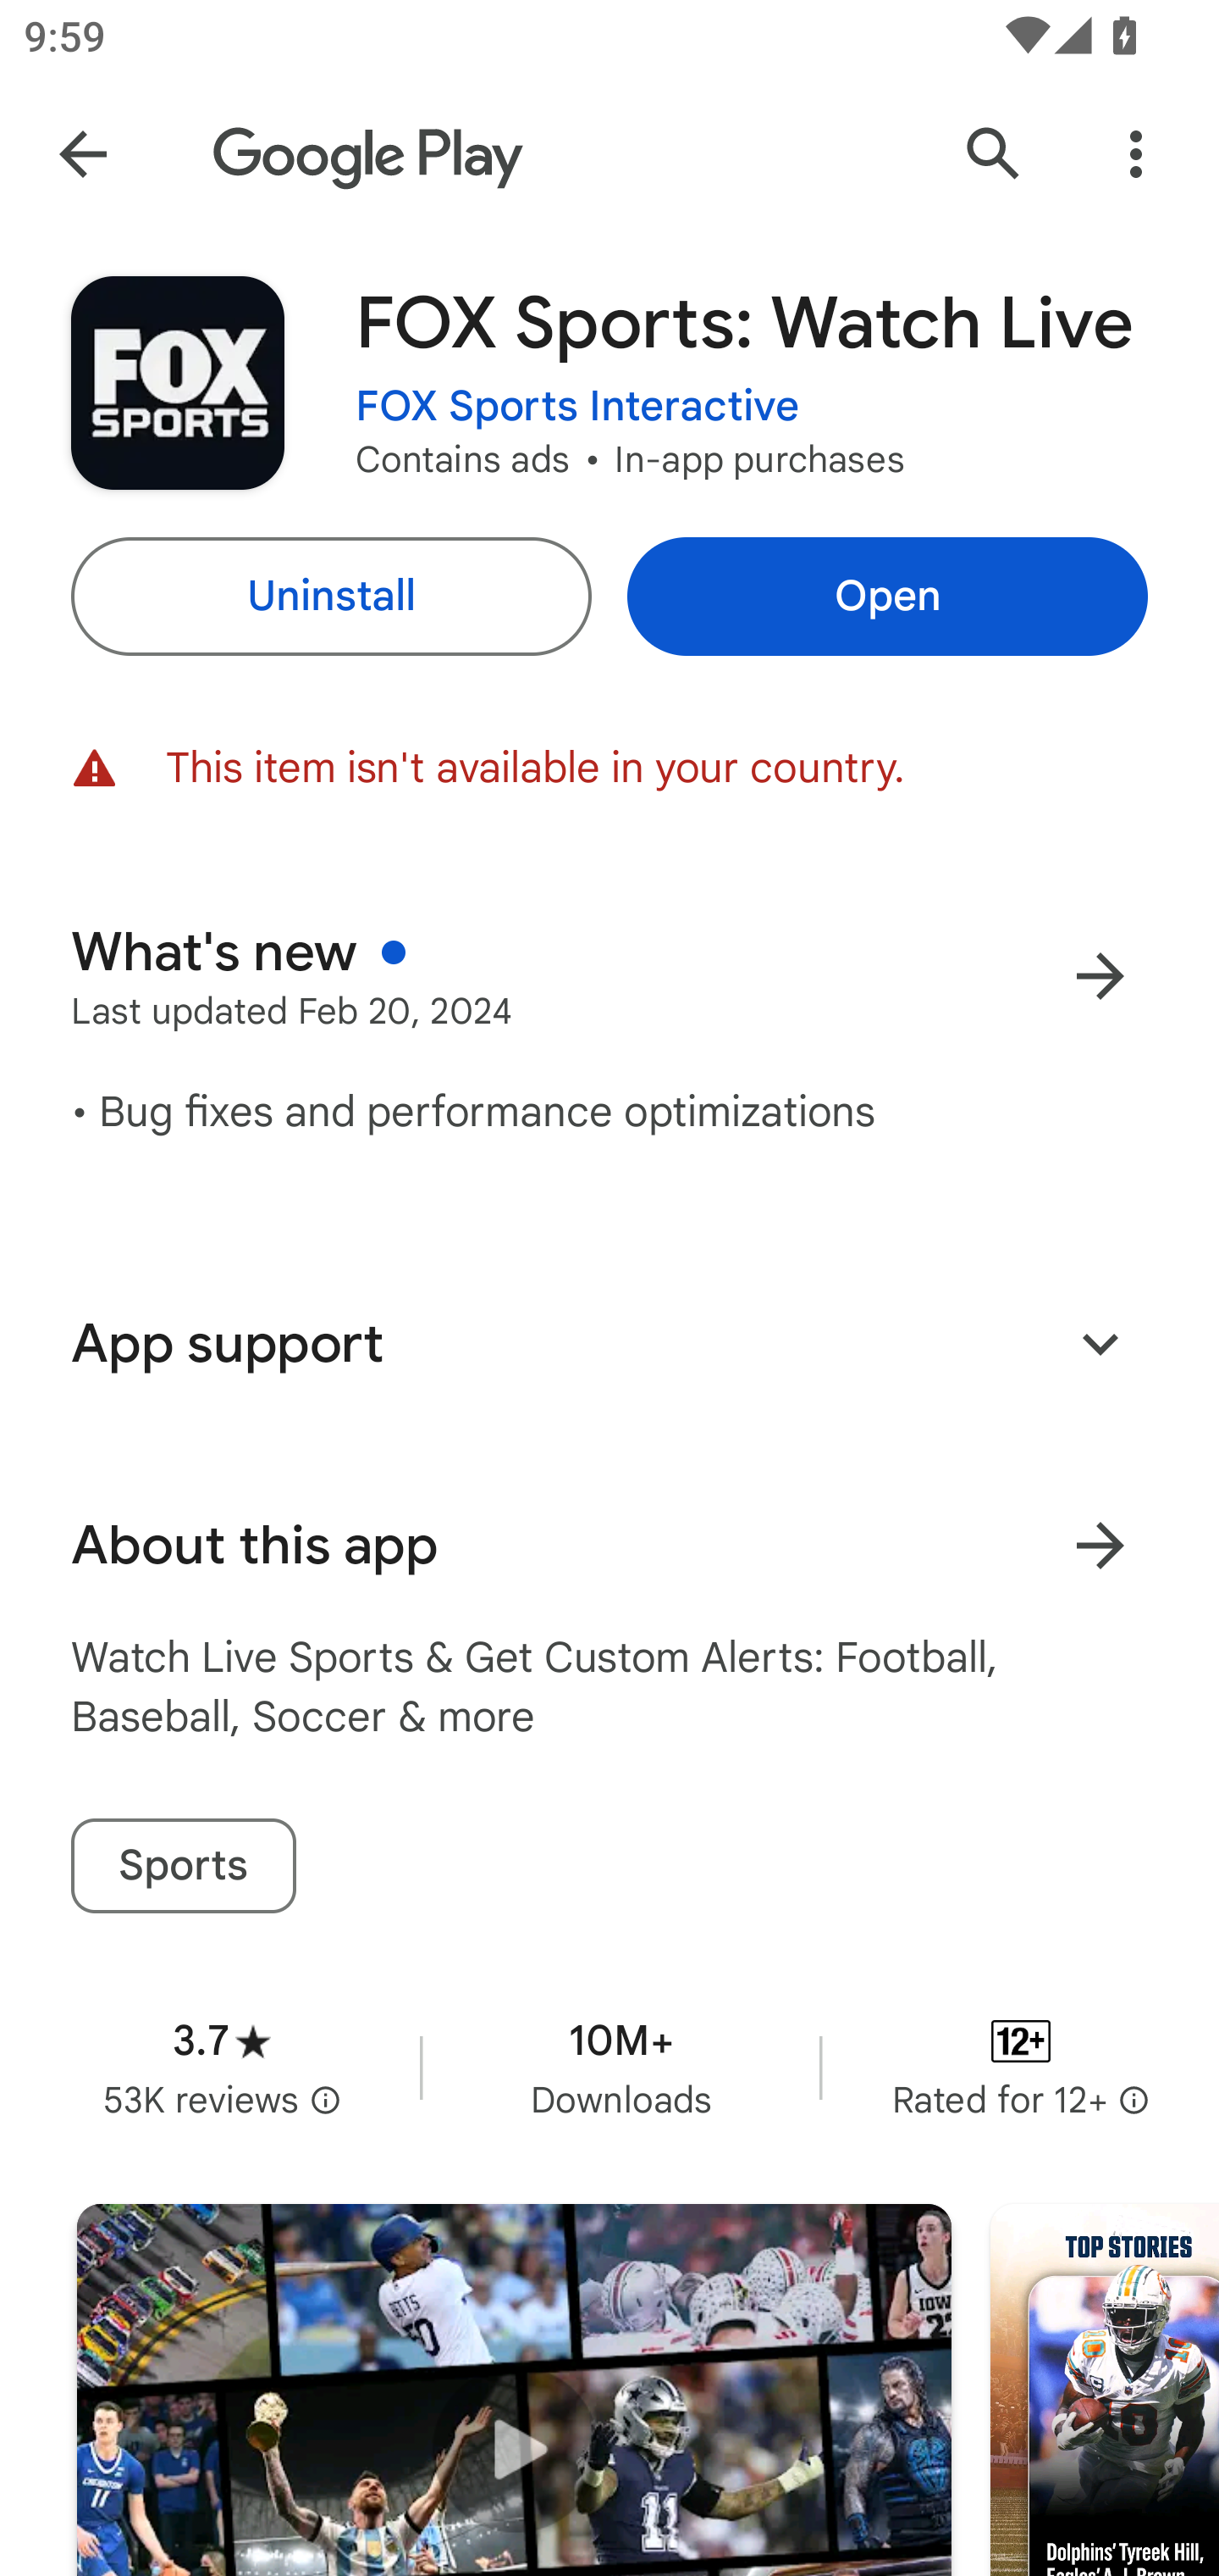 This screenshot has height=2576, width=1219. What do you see at coordinates (609, 1343) in the screenshot?
I see `App support Expand` at bounding box center [609, 1343].